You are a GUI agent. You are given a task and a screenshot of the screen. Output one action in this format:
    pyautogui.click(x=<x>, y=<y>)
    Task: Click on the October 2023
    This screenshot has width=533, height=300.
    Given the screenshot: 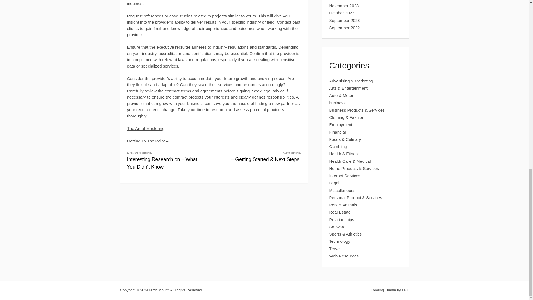 What is the action you would take?
    pyautogui.click(x=342, y=13)
    